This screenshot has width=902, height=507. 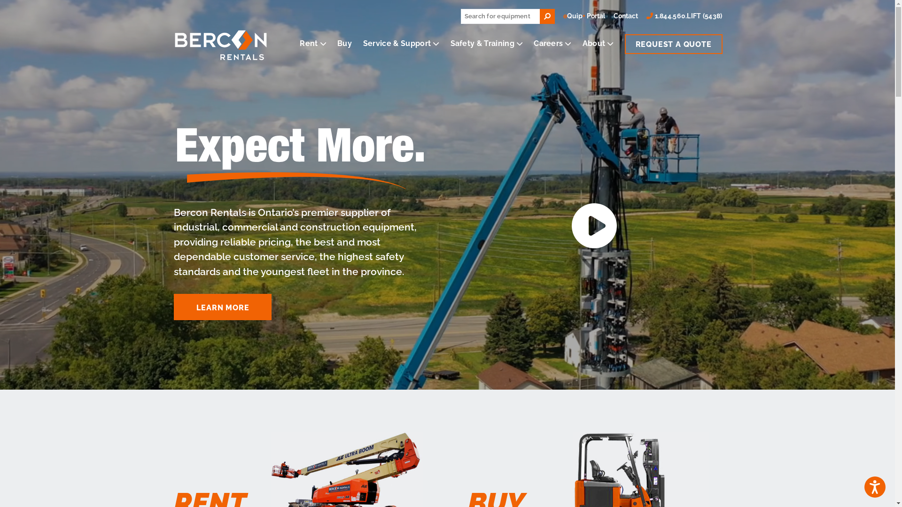 I want to click on REQUEST A QUOTE, so click(x=674, y=44).